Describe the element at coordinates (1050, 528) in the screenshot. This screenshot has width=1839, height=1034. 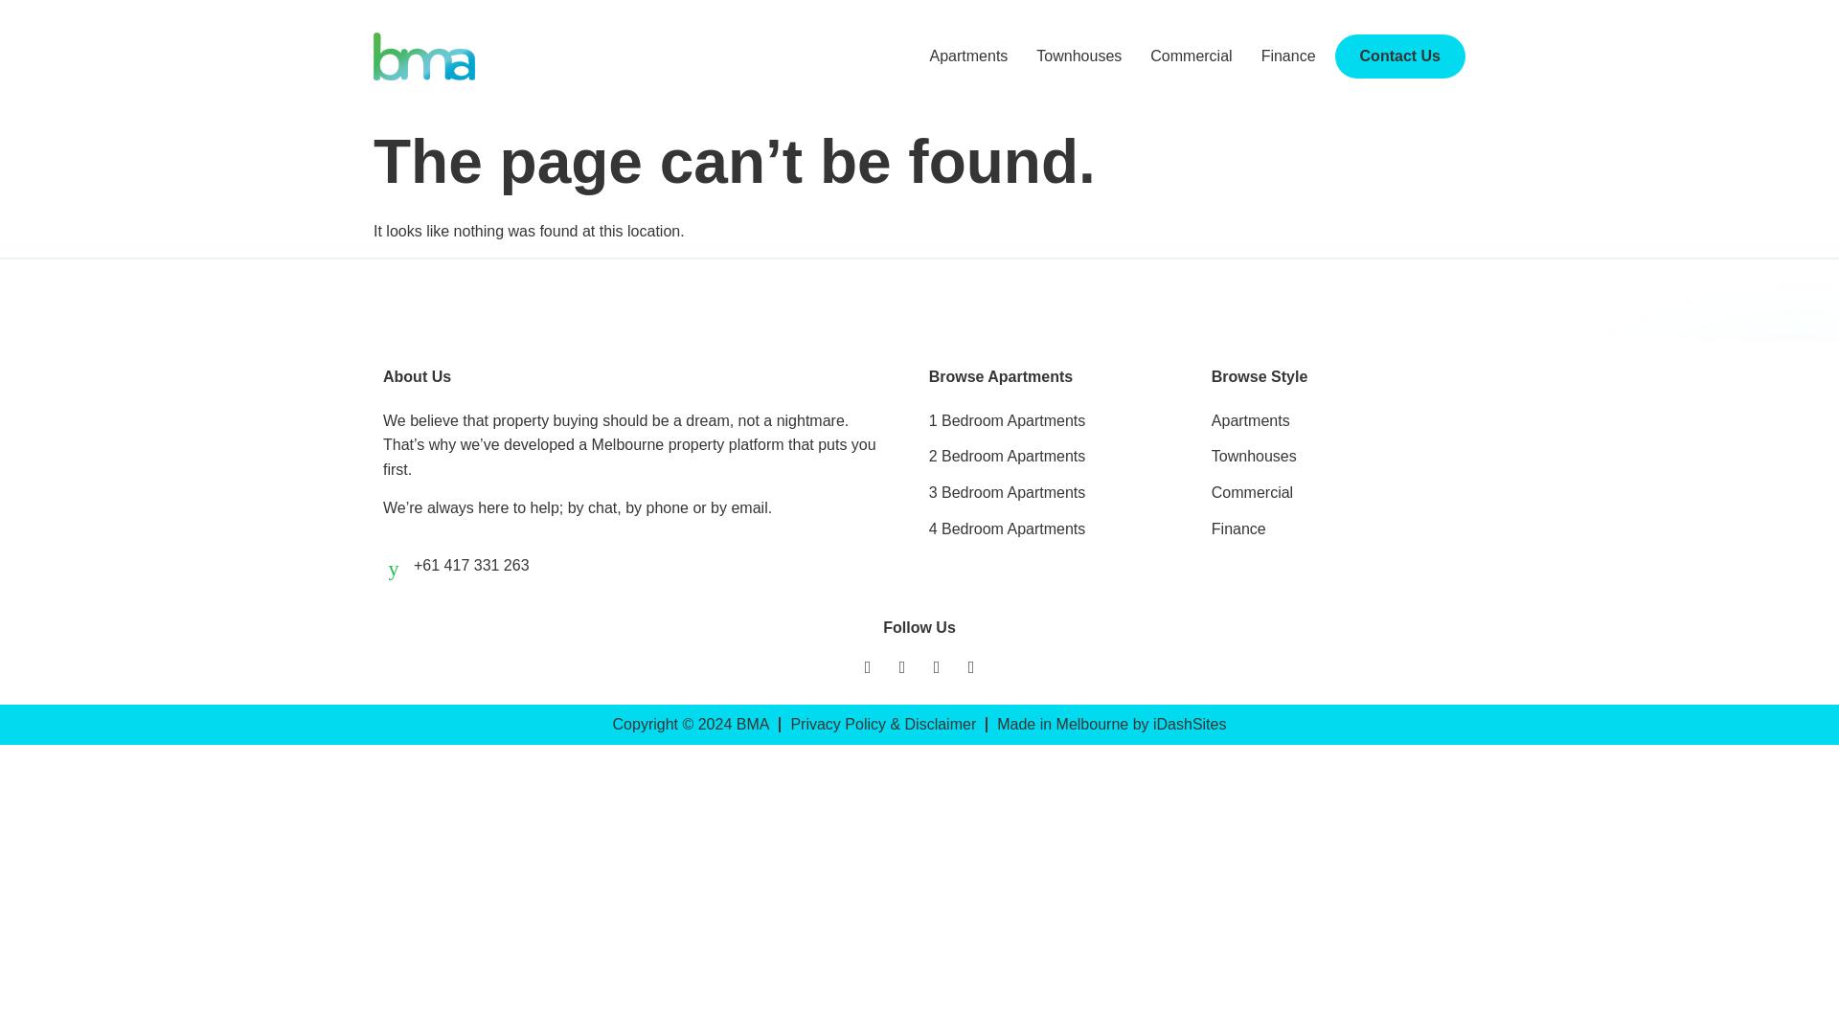
I see `4 Bedroom Apartments` at that location.